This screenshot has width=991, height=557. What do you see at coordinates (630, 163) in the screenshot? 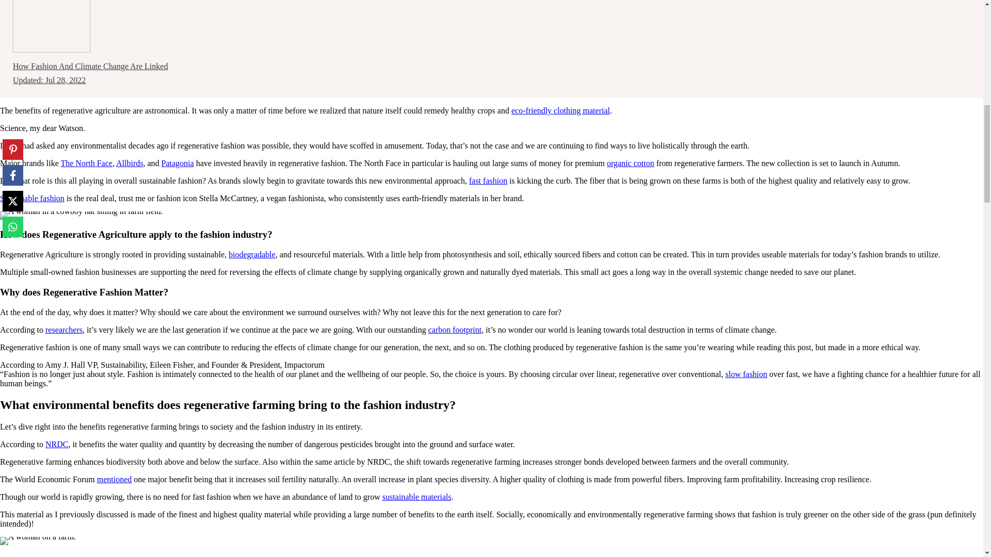
I see `organic cotton` at bounding box center [630, 163].